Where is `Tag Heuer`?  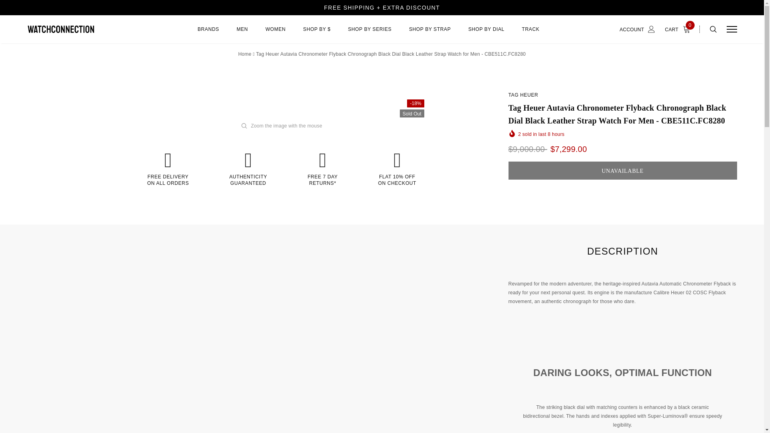
Tag Heuer is located at coordinates (523, 95).